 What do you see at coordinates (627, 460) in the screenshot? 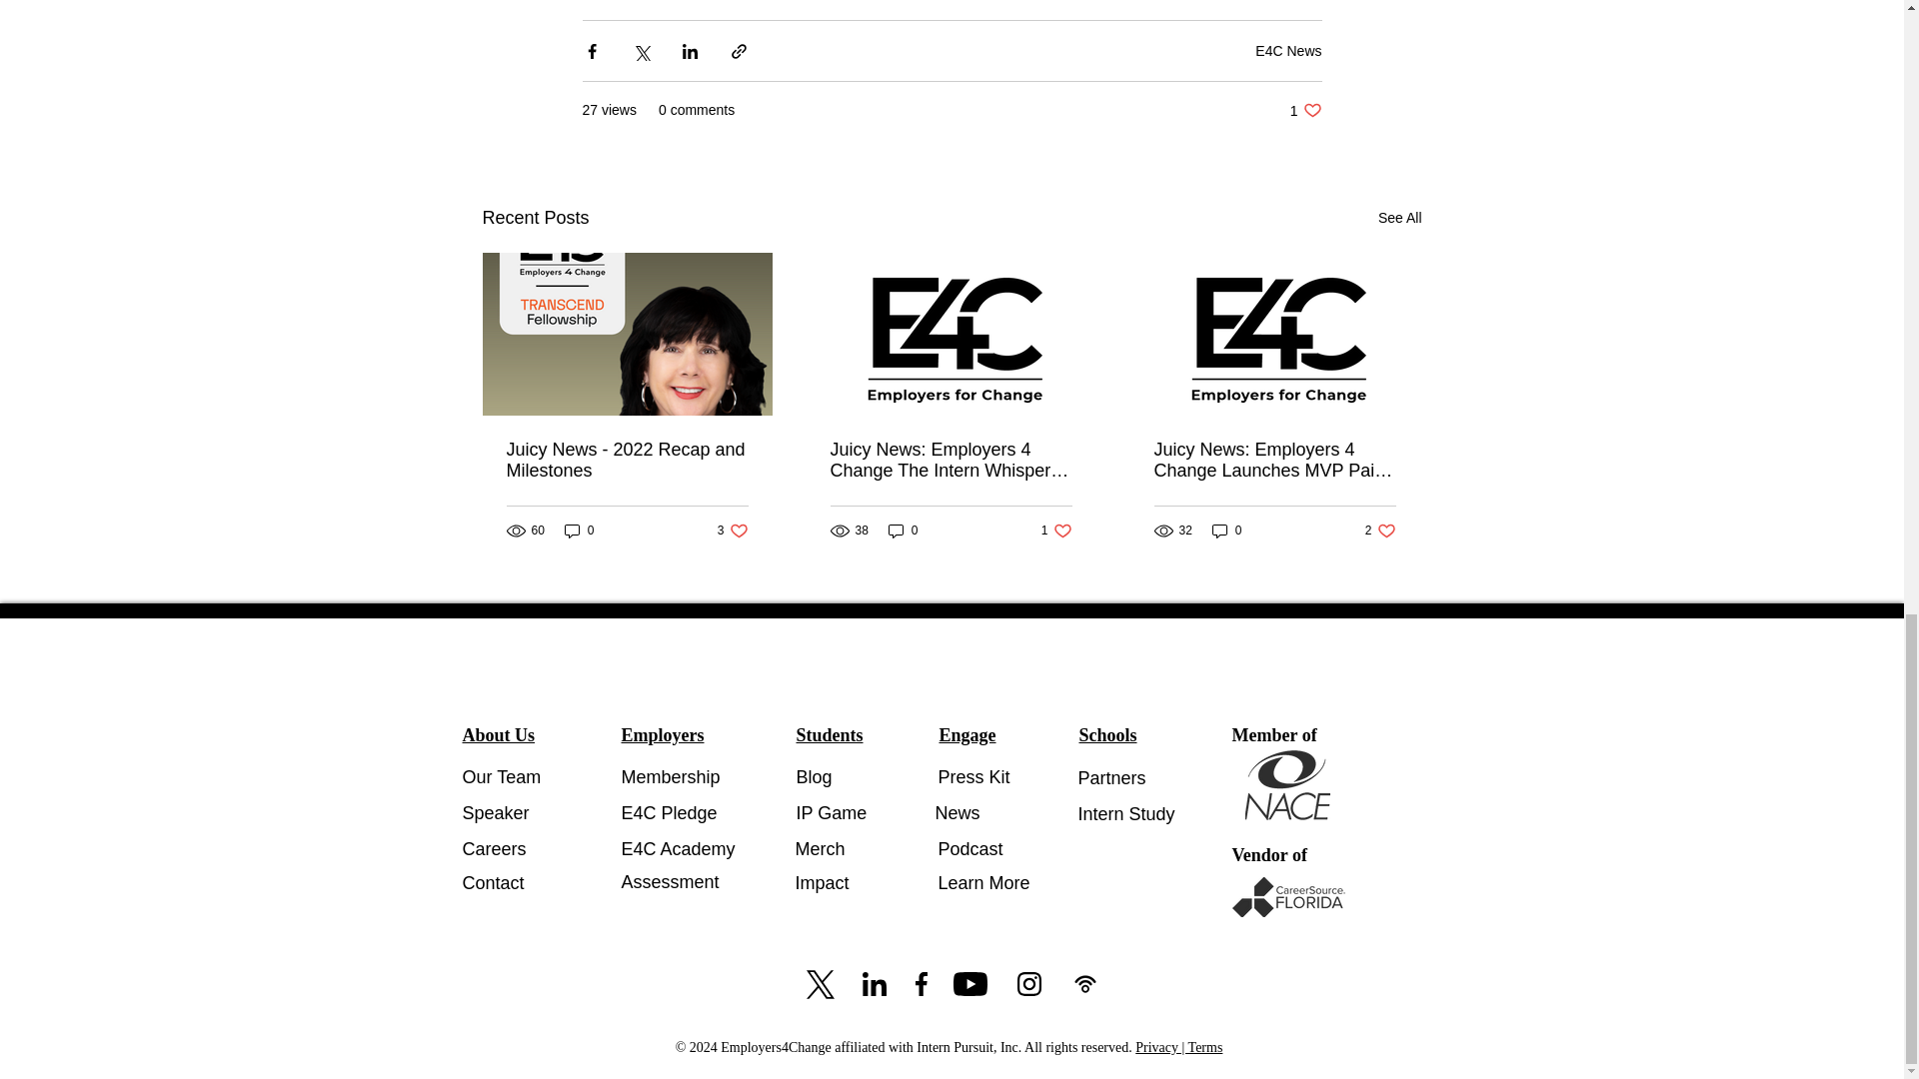
I see `See All` at bounding box center [627, 460].